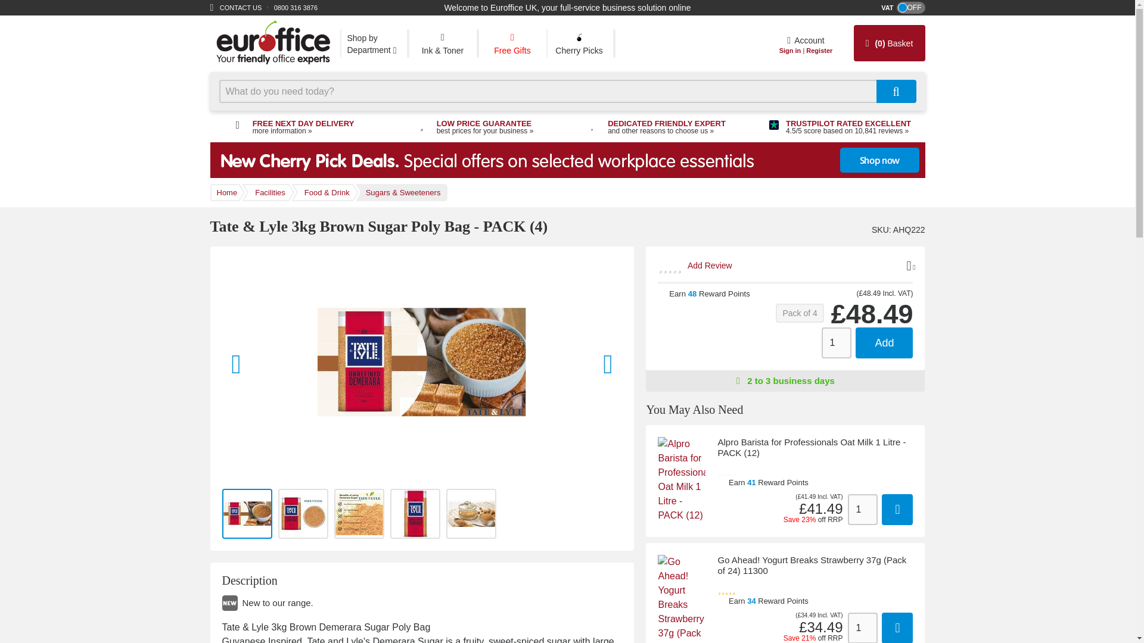 This screenshot has height=643, width=1144. Describe the element at coordinates (241, 7) in the screenshot. I see `CONTACT US` at that location.